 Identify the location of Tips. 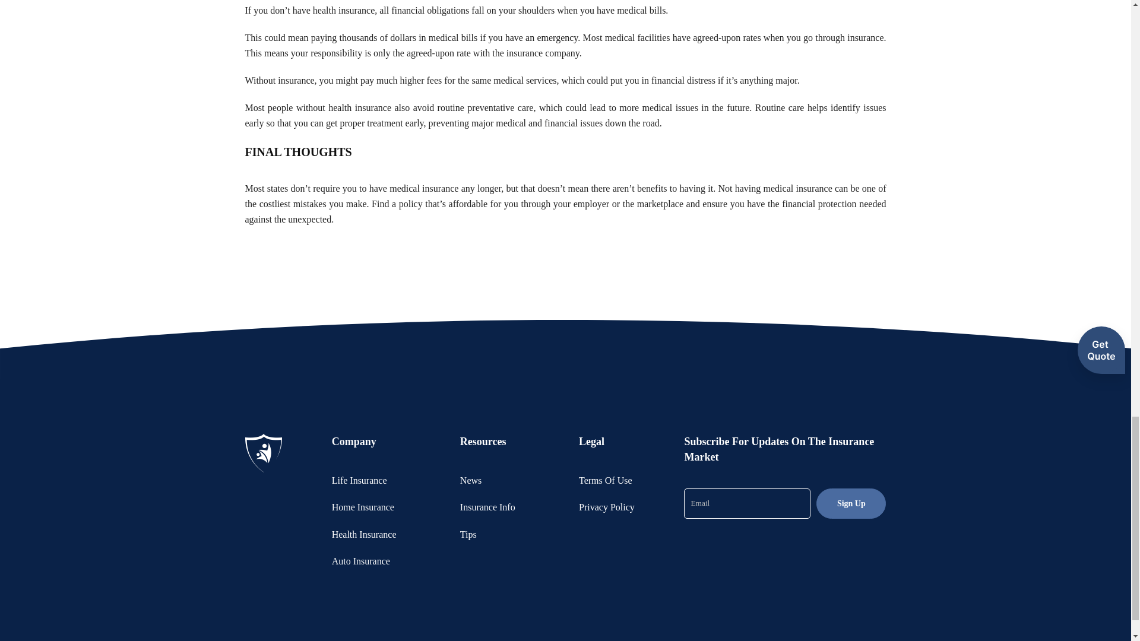
(468, 534).